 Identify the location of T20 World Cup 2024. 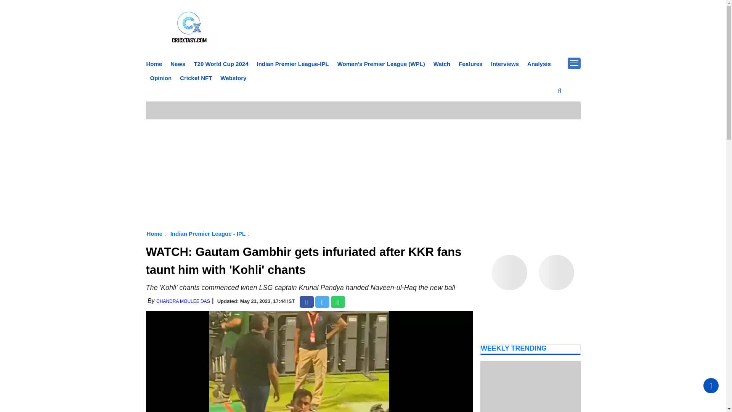
(221, 64).